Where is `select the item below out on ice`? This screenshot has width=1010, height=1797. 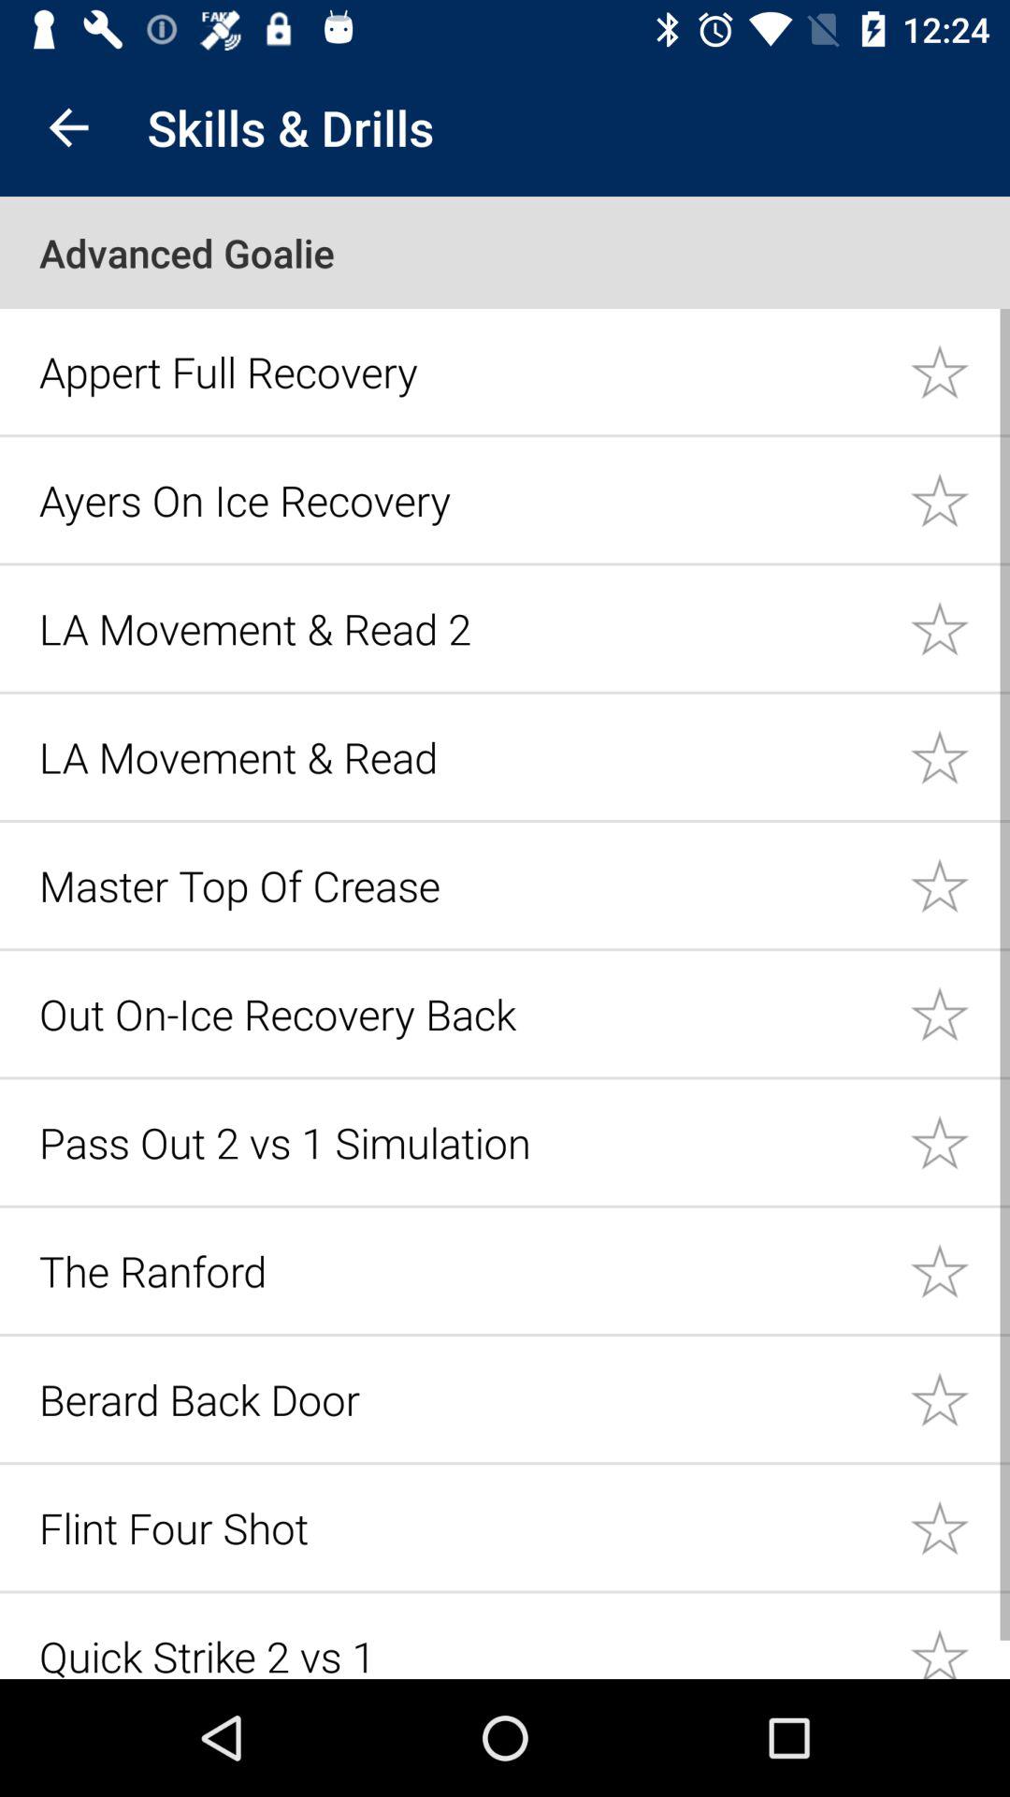 select the item below out on ice is located at coordinates (464, 1142).